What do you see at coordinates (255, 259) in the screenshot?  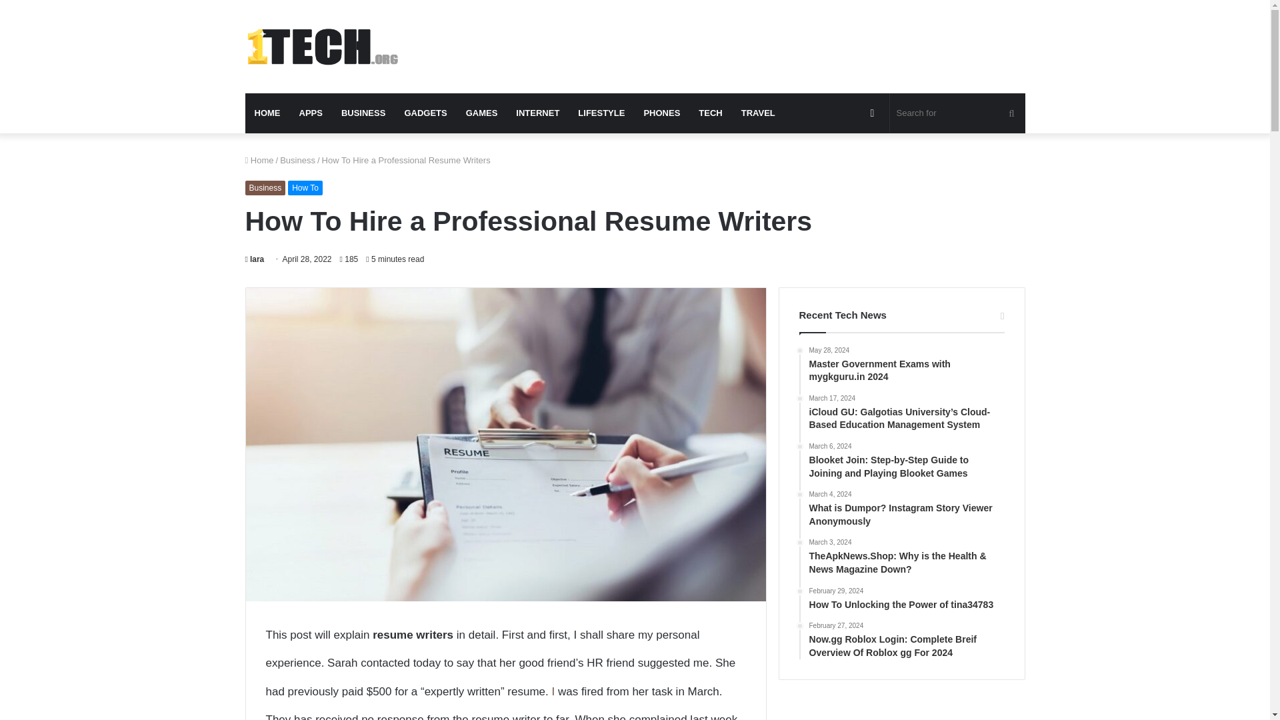 I see `lara` at bounding box center [255, 259].